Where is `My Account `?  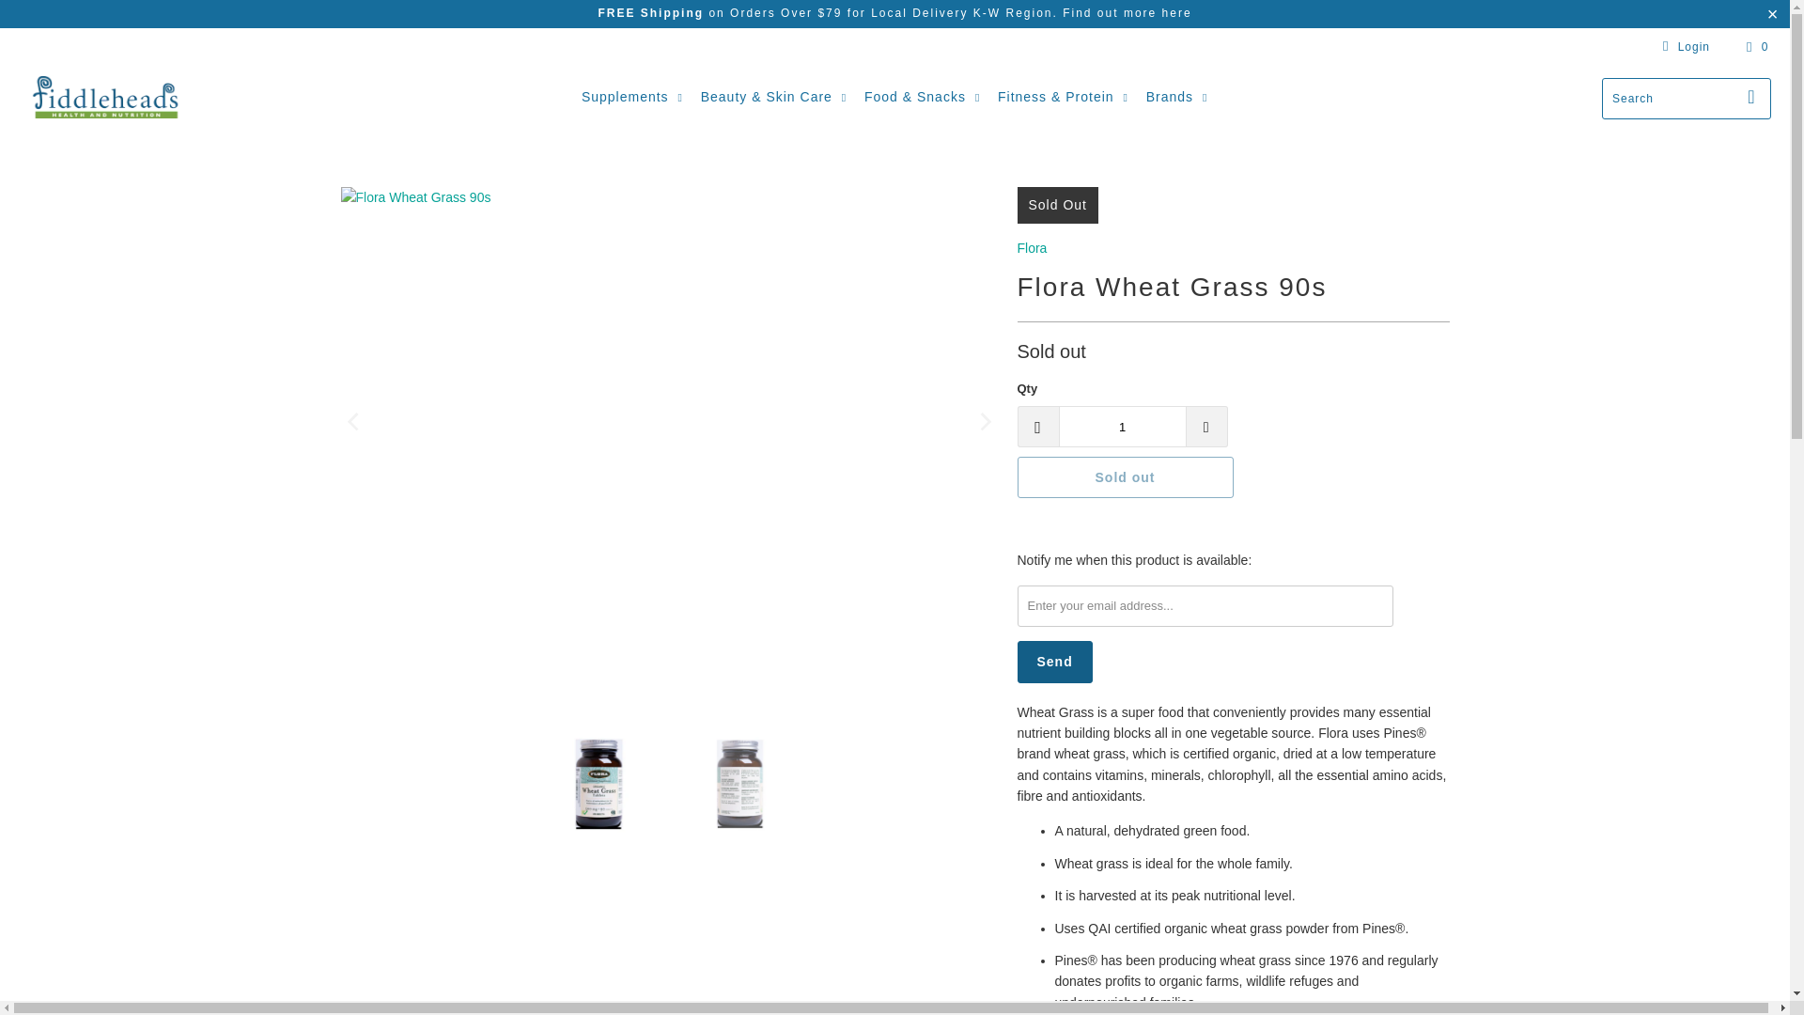
My Account  is located at coordinates (1683, 46).